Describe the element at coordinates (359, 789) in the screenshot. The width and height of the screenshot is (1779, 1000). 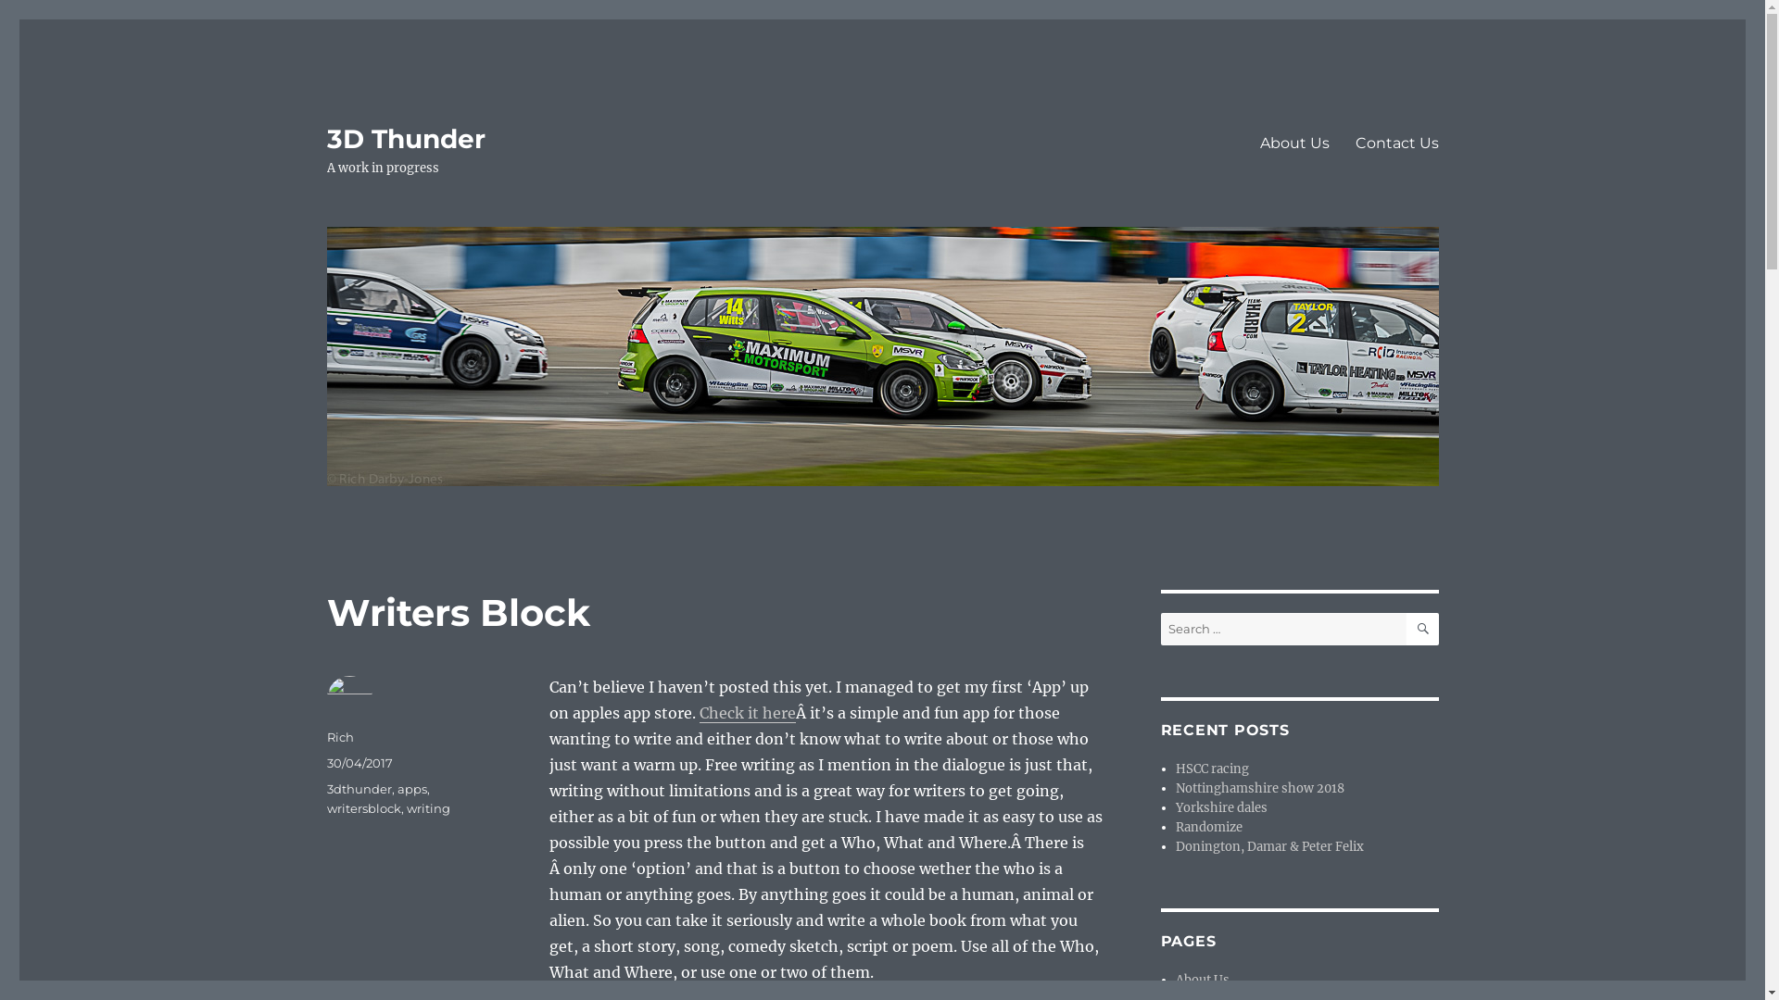
I see `3dthunder` at that location.